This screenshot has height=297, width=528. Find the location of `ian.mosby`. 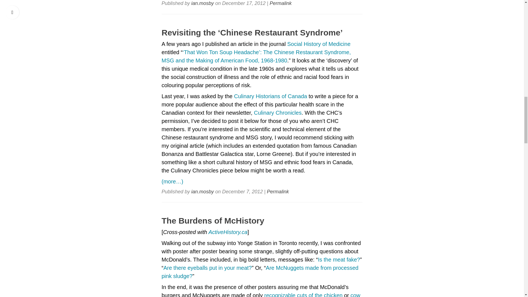

ian.mosby is located at coordinates (202, 3).